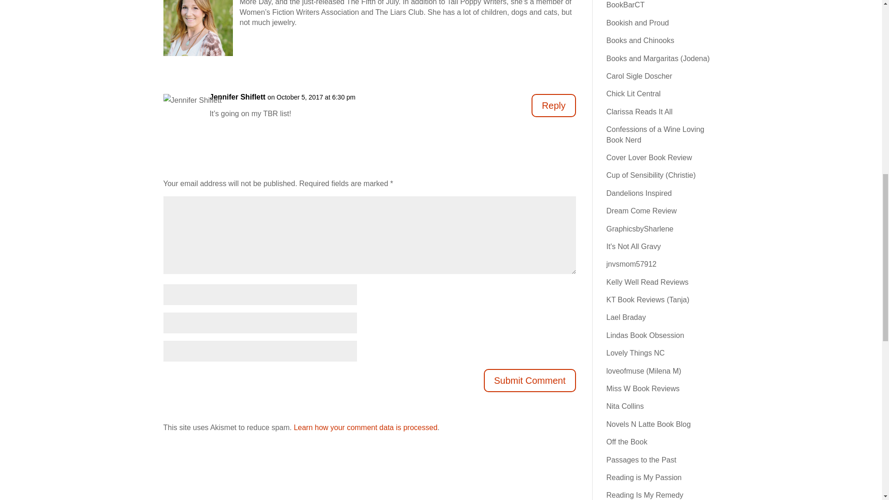  I want to click on Learn how your comment data is processed, so click(365, 427).